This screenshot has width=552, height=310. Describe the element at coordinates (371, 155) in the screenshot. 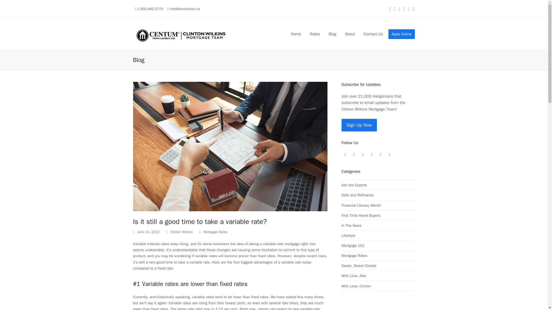

I see `Tiktok` at that location.